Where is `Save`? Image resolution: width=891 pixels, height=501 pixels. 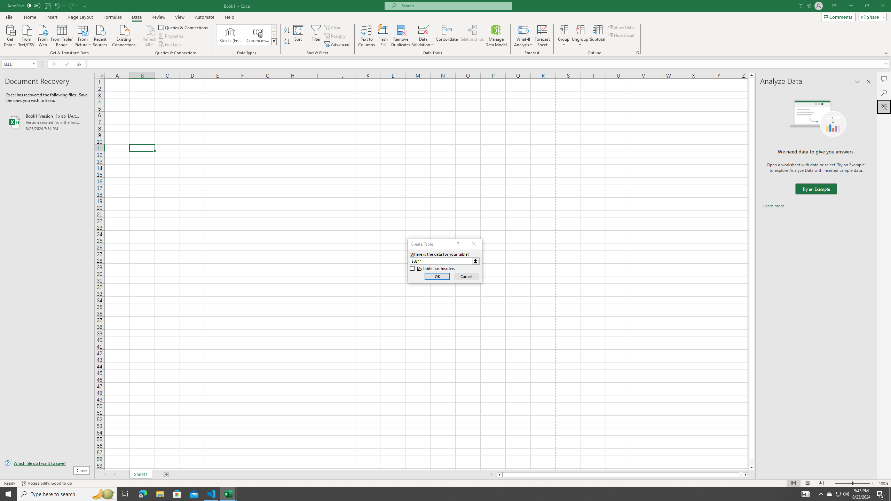 Save is located at coordinates (47, 6).